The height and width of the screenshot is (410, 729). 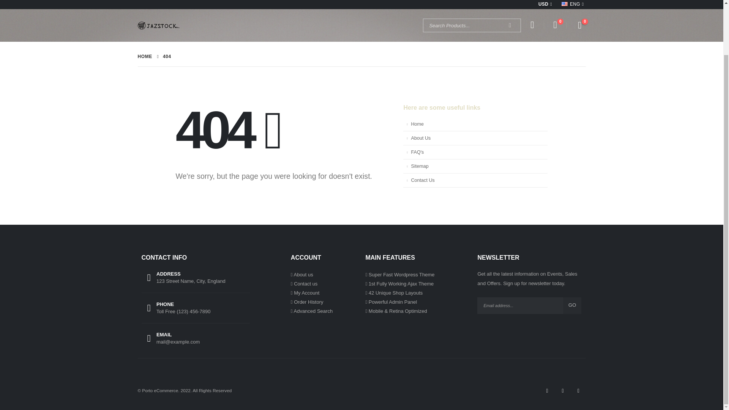 What do you see at coordinates (393, 302) in the screenshot?
I see `Powerful Admin Panel` at bounding box center [393, 302].